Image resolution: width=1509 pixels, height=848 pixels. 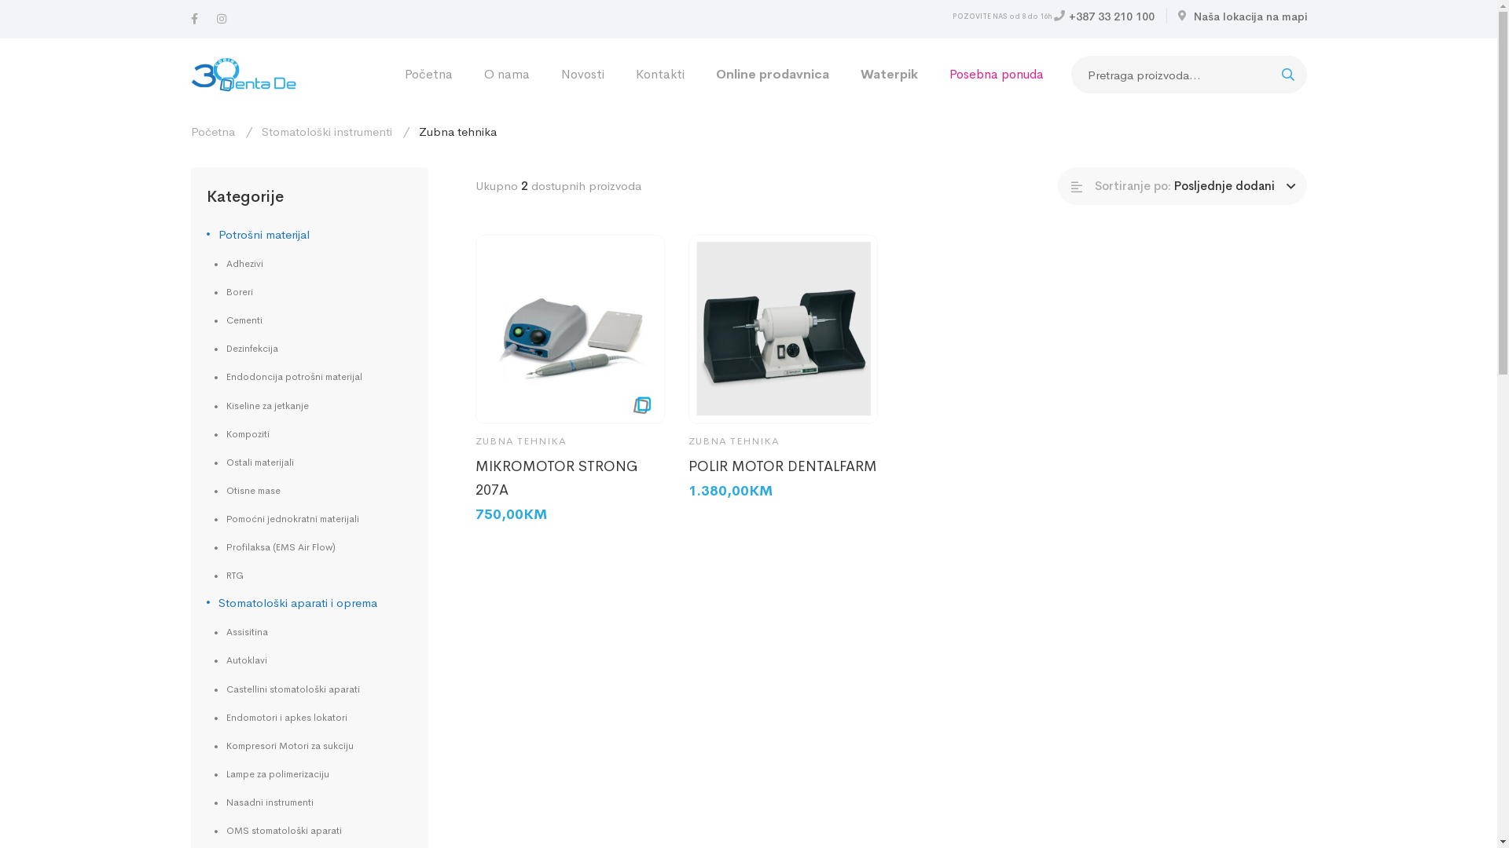 I want to click on Kompoziti, so click(x=241, y=434).